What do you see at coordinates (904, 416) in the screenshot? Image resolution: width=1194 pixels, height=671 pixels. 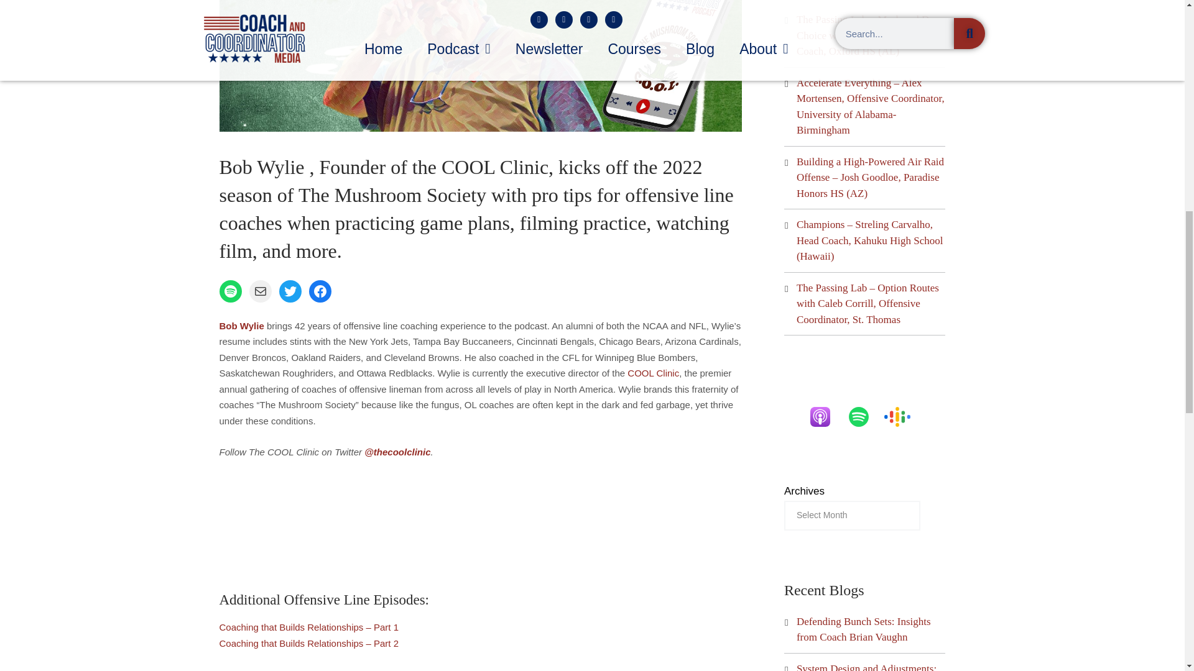 I see `Google-Podcasts` at bounding box center [904, 416].